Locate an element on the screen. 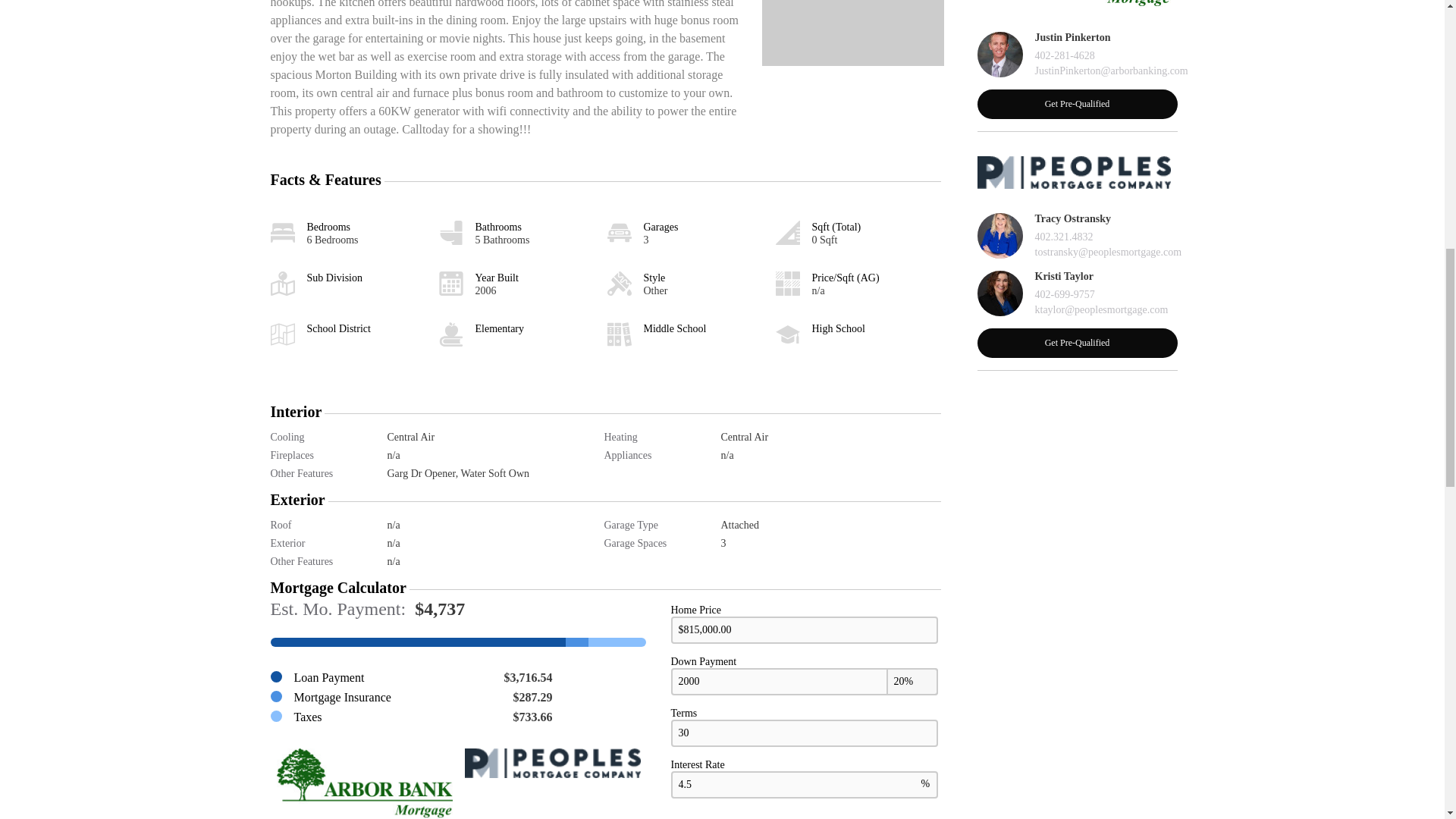 Image resolution: width=1456 pixels, height=819 pixels. 402.321.4832 is located at coordinates (1063, 237).